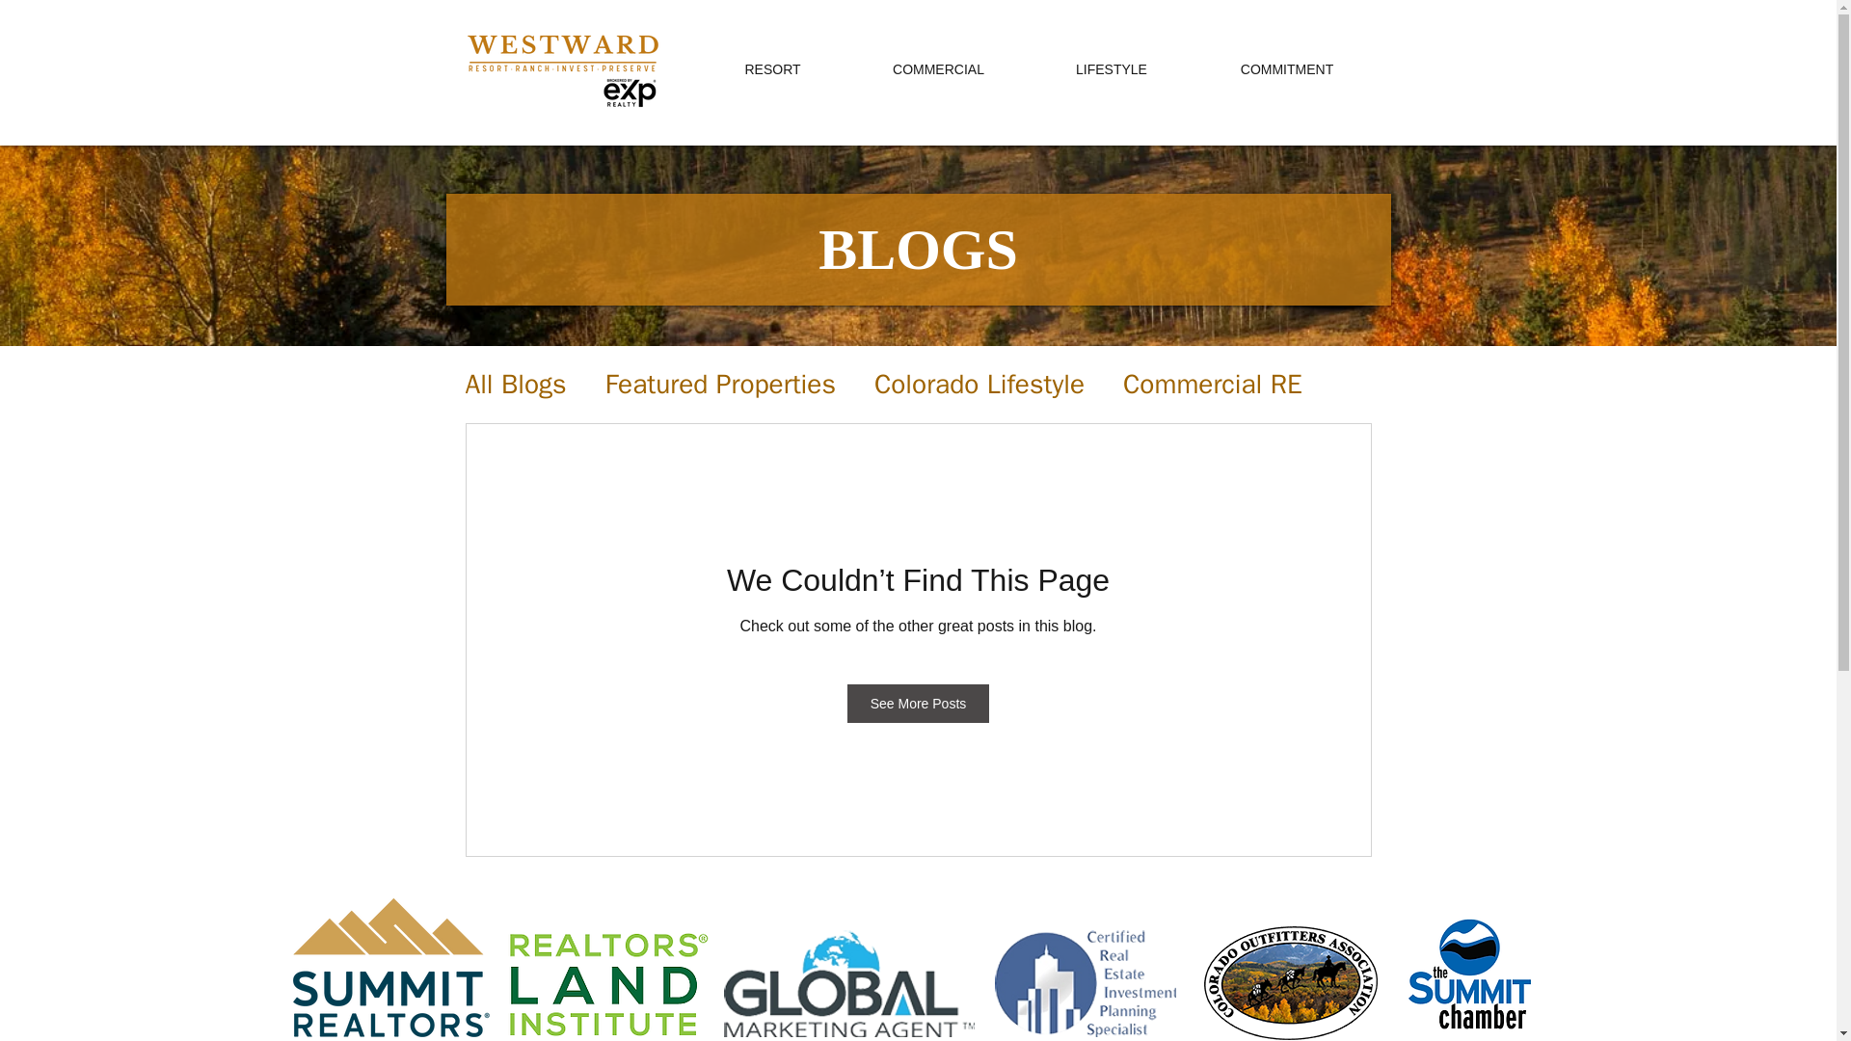 Image resolution: width=1851 pixels, height=1041 pixels. What do you see at coordinates (979, 384) in the screenshot?
I see `Colorado Lifestyle` at bounding box center [979, 384].